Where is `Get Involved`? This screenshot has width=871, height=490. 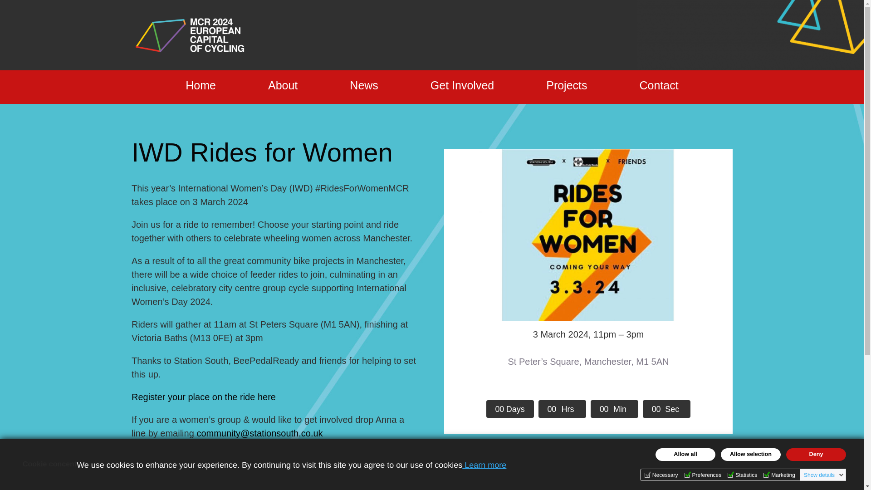 Get Involved is located at coordinates (462, 85).